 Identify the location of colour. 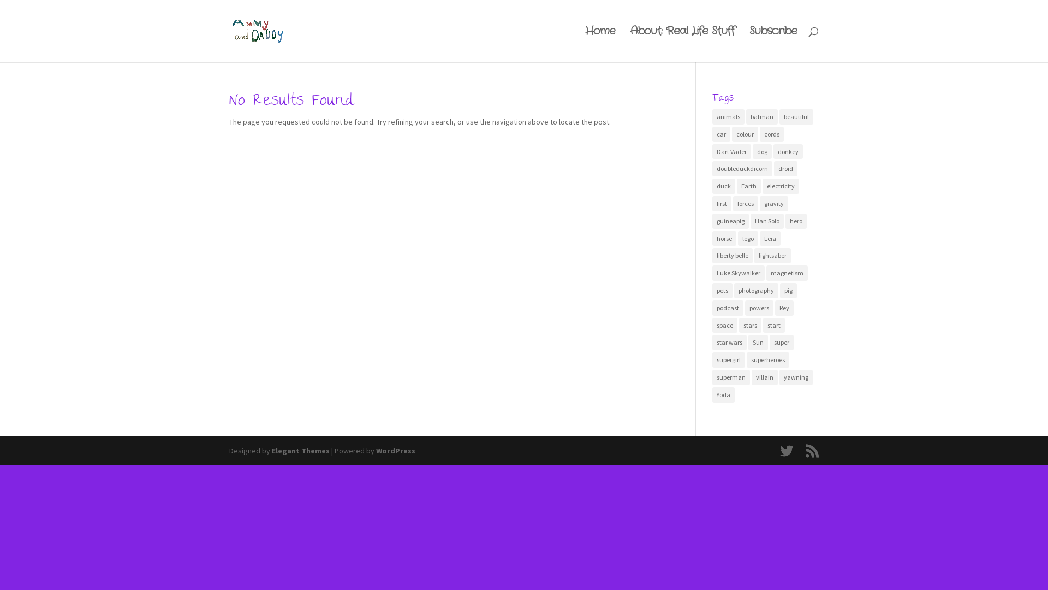
(745, 134).